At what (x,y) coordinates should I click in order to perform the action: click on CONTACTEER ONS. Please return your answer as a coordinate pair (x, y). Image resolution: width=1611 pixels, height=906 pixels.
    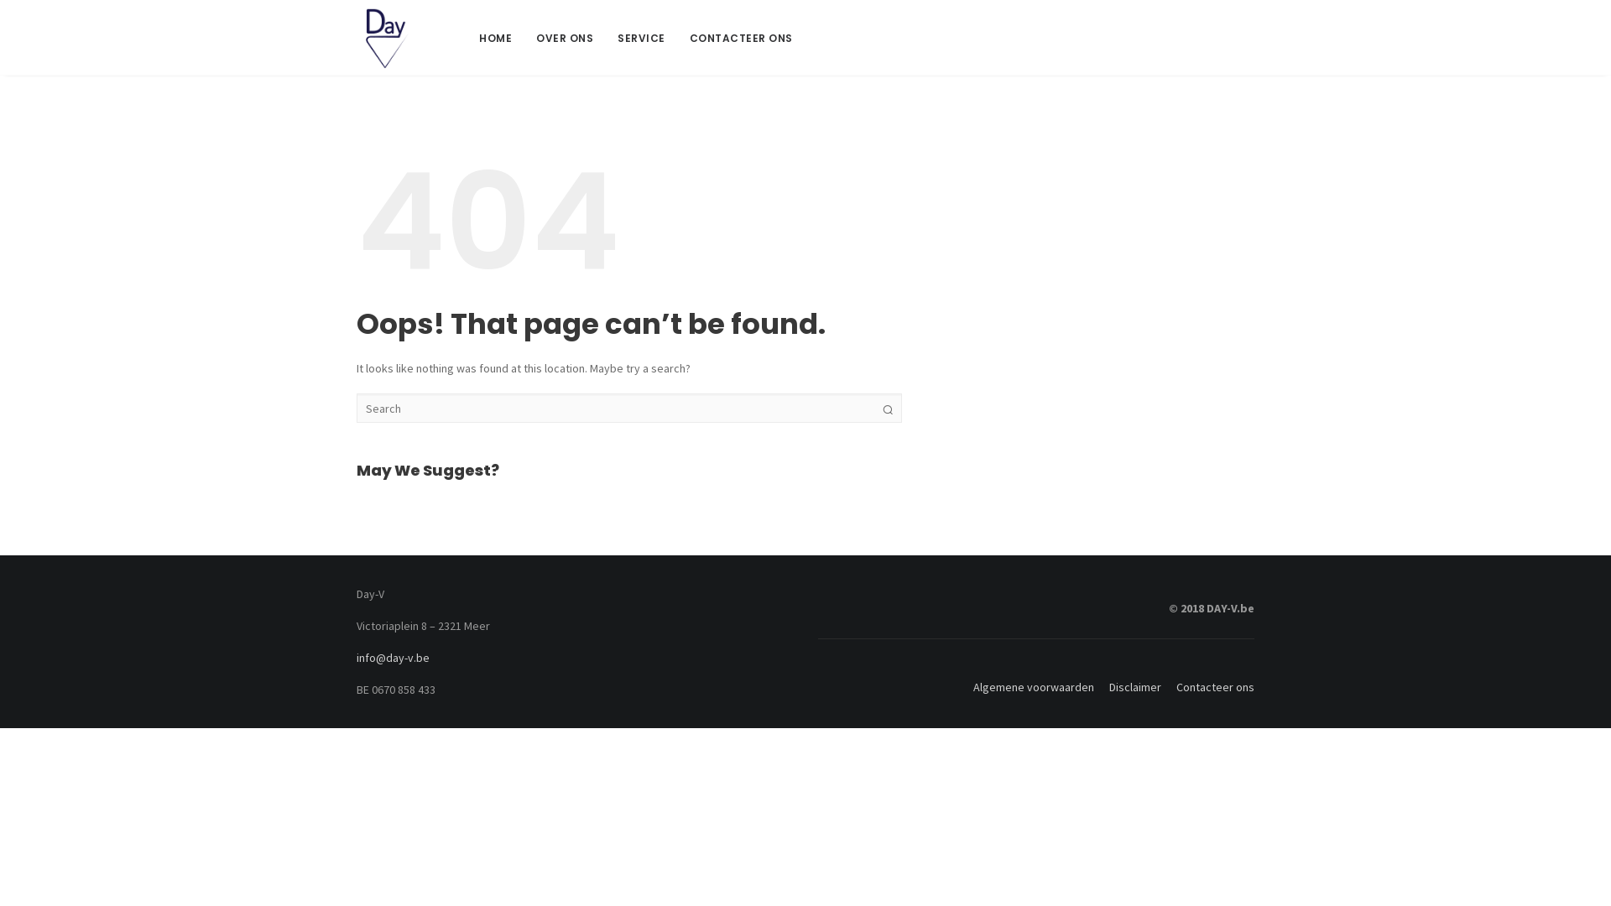
    Looking at the image, I should click on (742, 39).